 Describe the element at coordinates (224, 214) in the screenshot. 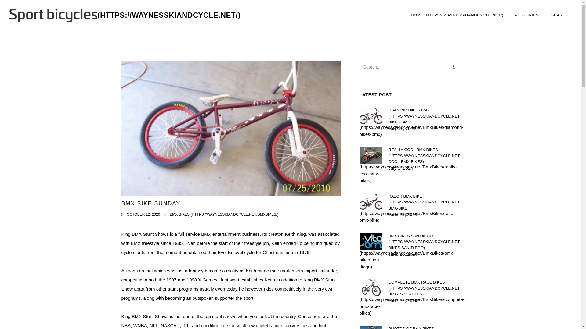

I see `REALLY COOL BMX BIKES` at that location.